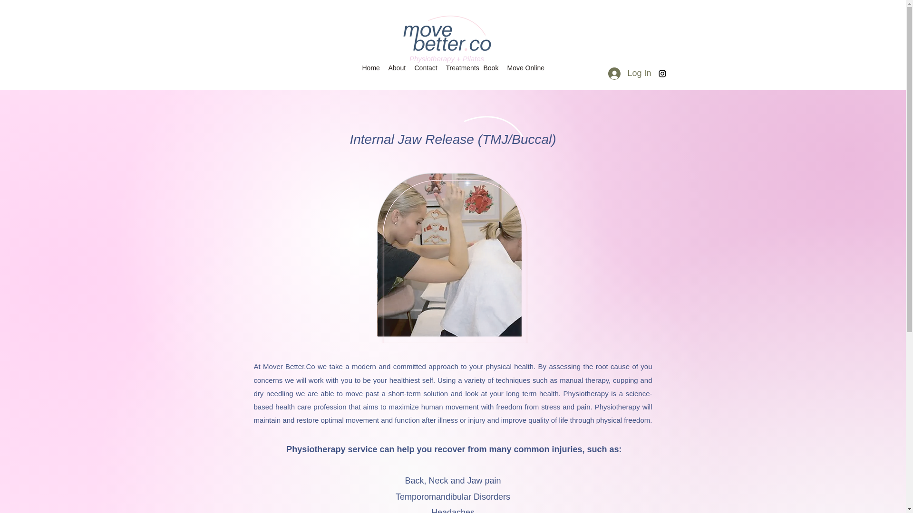 This screenshot has width=913, height=513. What do you see at coordinates (396, 67) in the screenshot?
I see `About` at bounding box center [396, 67].